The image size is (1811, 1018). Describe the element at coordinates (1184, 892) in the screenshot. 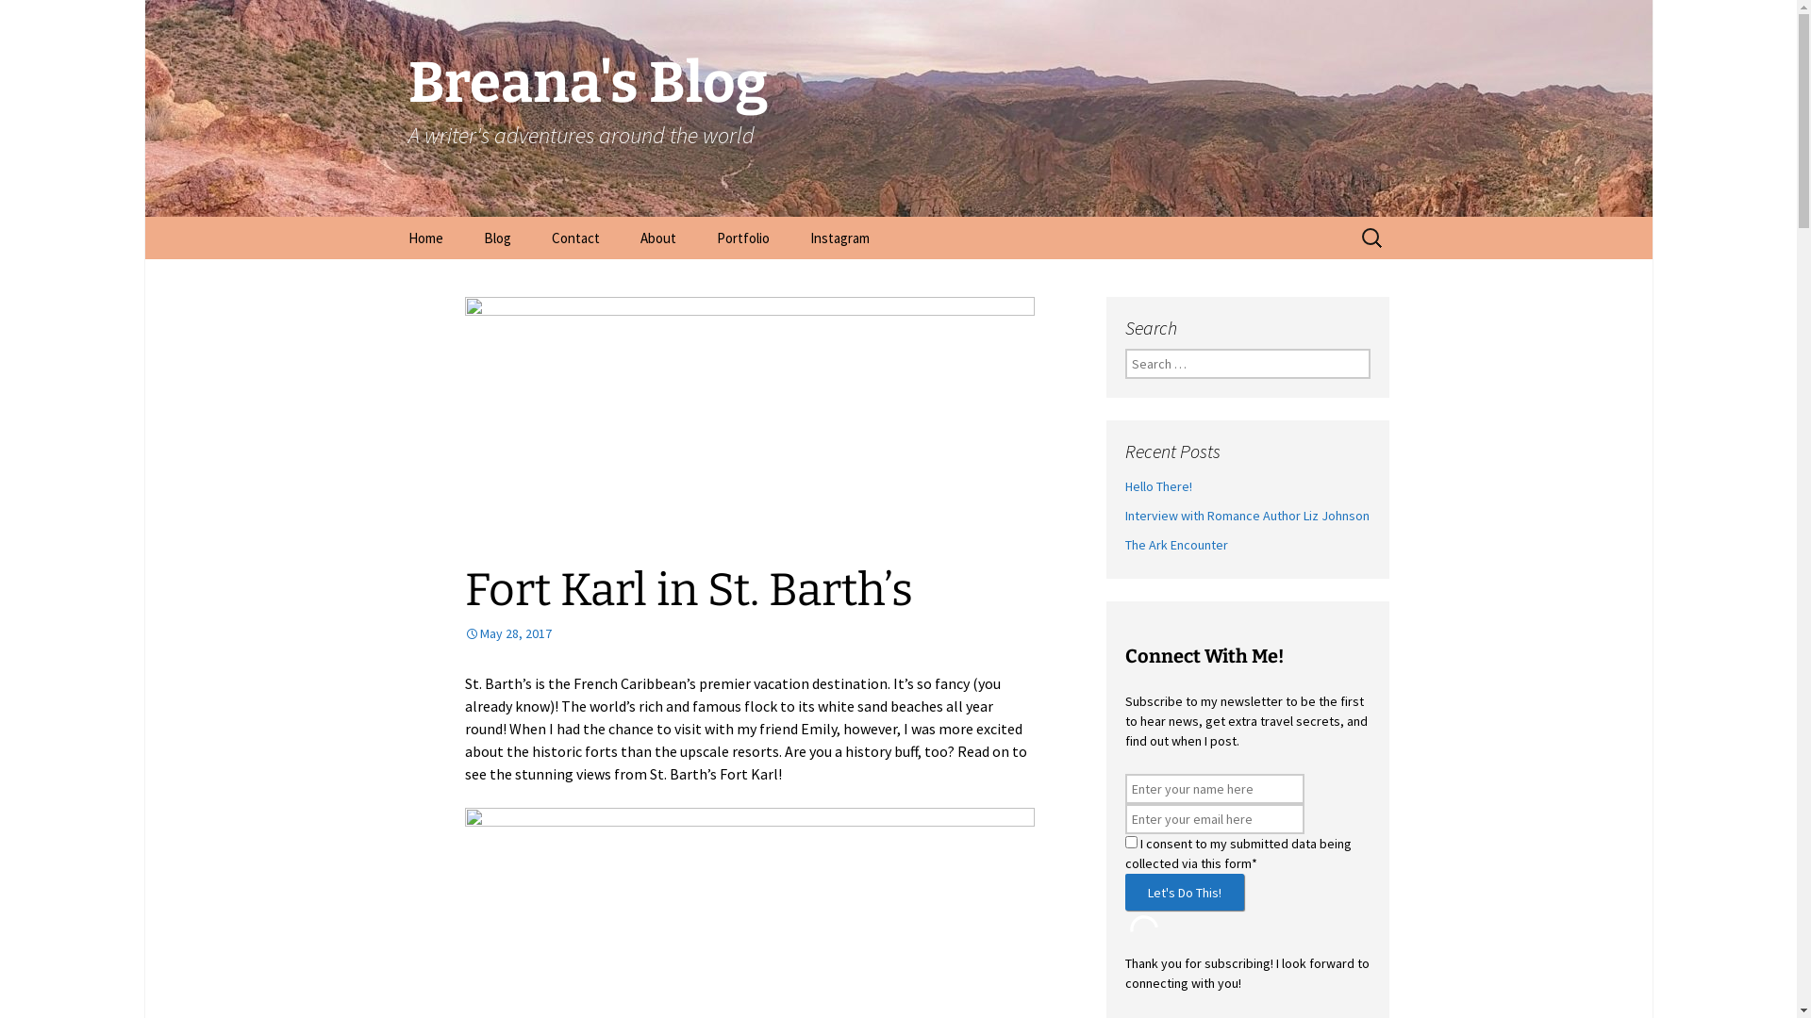

I see `Let's Do This!` at that location.